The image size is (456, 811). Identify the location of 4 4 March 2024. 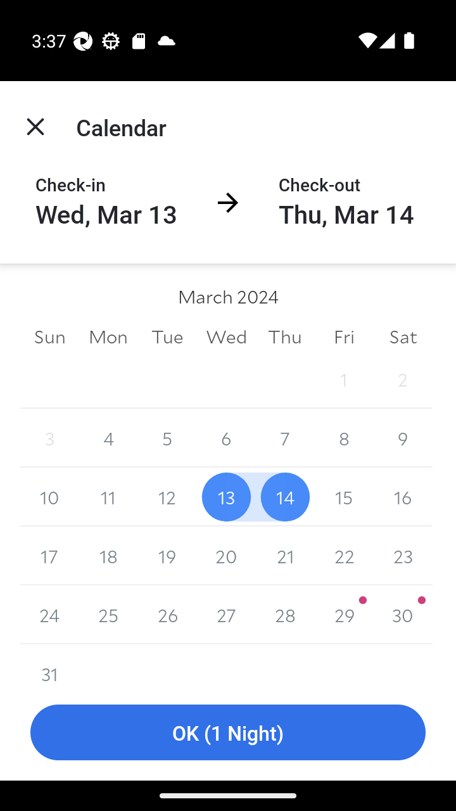
(109, 438).